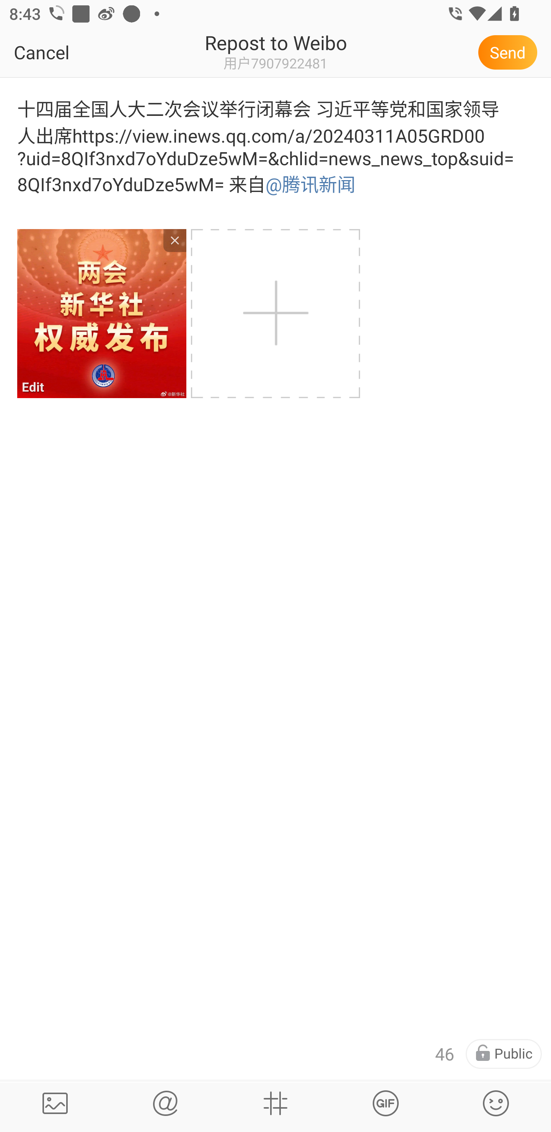 The height and width of the screenshot is (1132, 551). I want to click on Topics, movies, books, songs, places, stocks, so click(275, 1103).